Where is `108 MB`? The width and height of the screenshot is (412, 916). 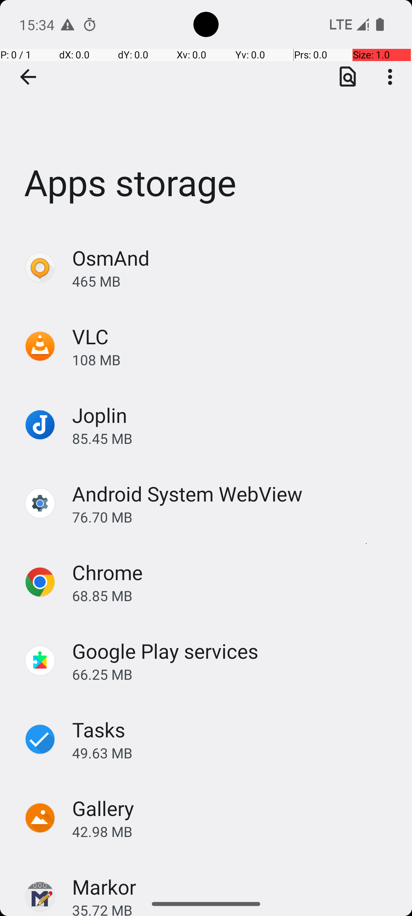
108 MB is located at coordinates (234, 360).